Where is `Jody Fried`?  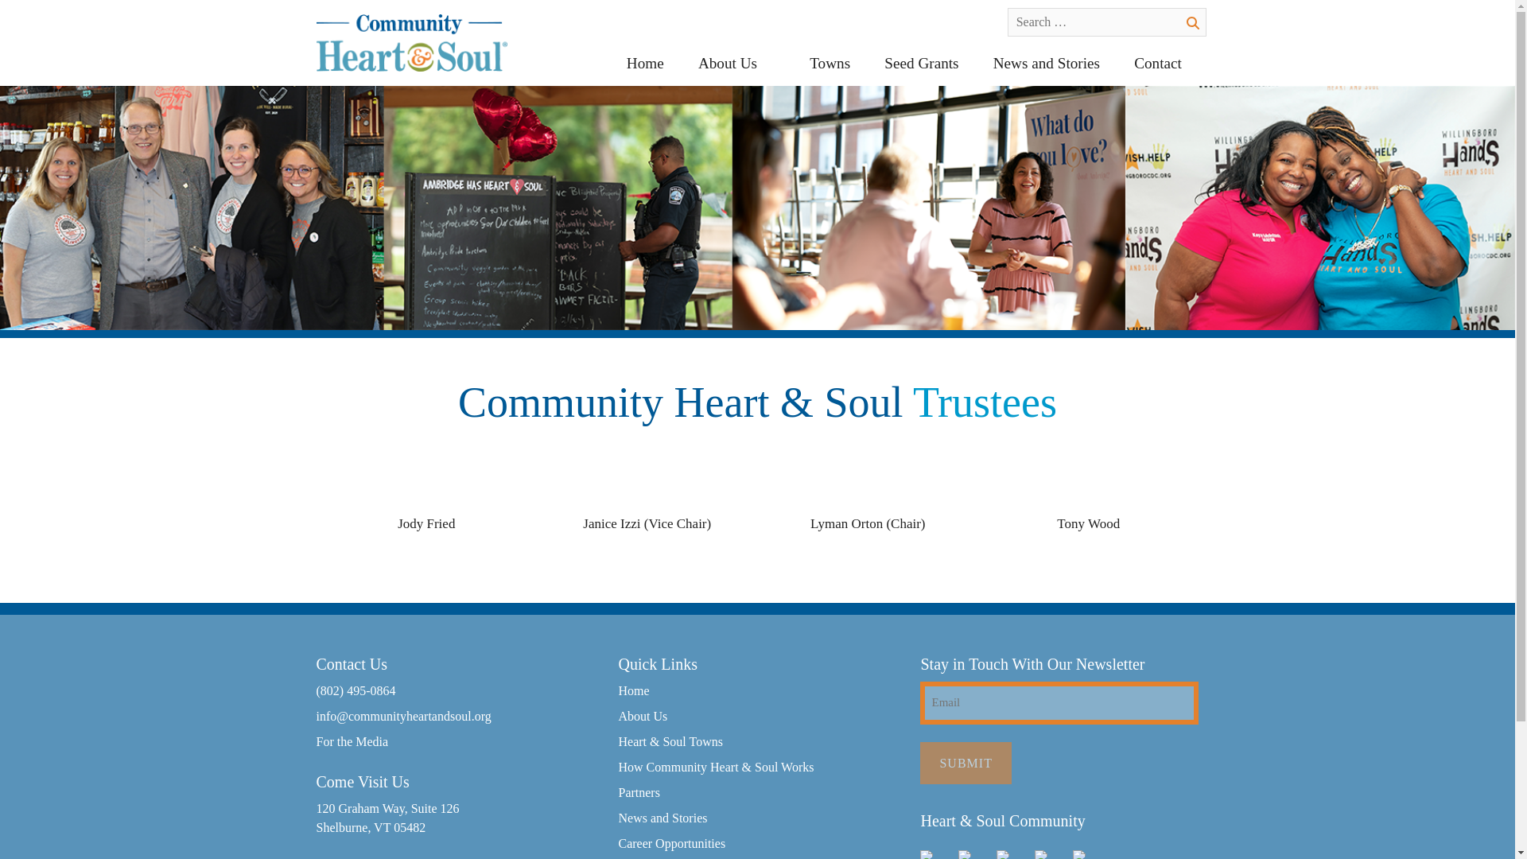
Jody Fried is located at coordinates (426, 523).